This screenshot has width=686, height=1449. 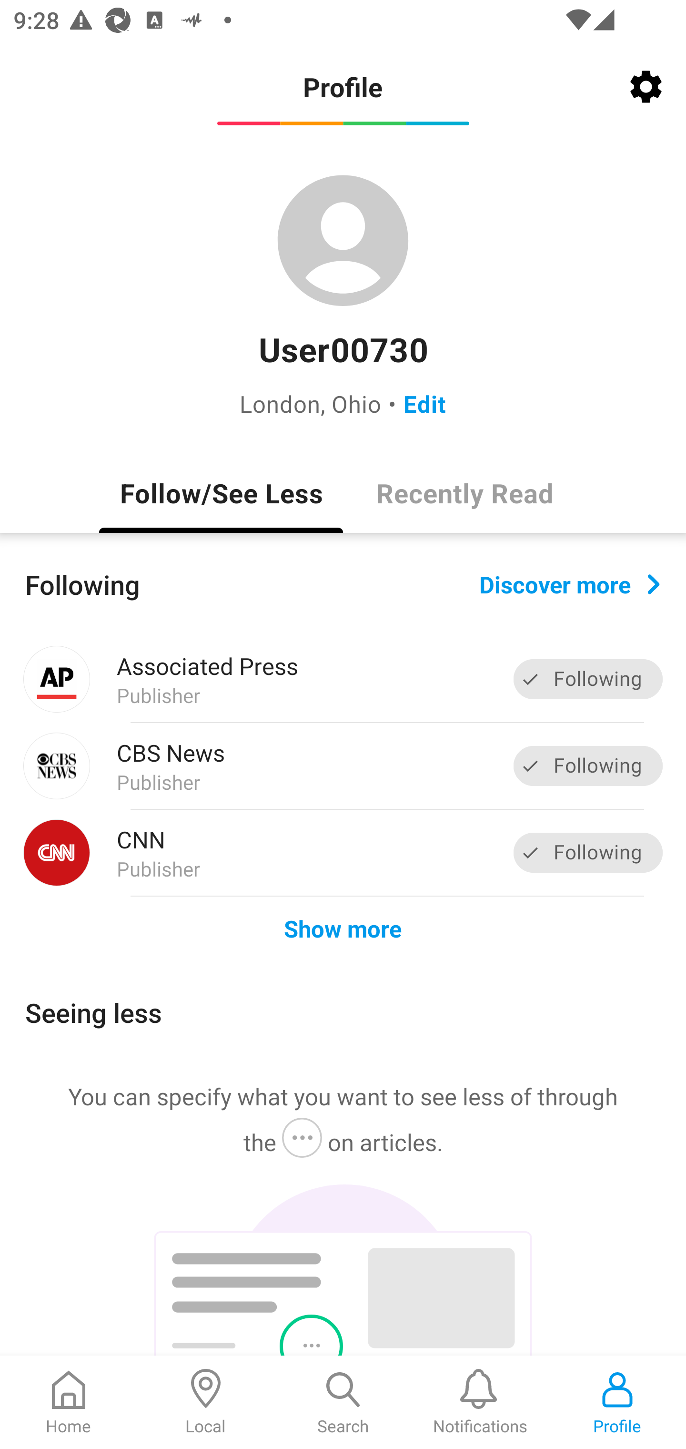 What do you see at coordinates (465, 492) in the screenshot?
I see `Recently Read` at bounding box center [465, 492].